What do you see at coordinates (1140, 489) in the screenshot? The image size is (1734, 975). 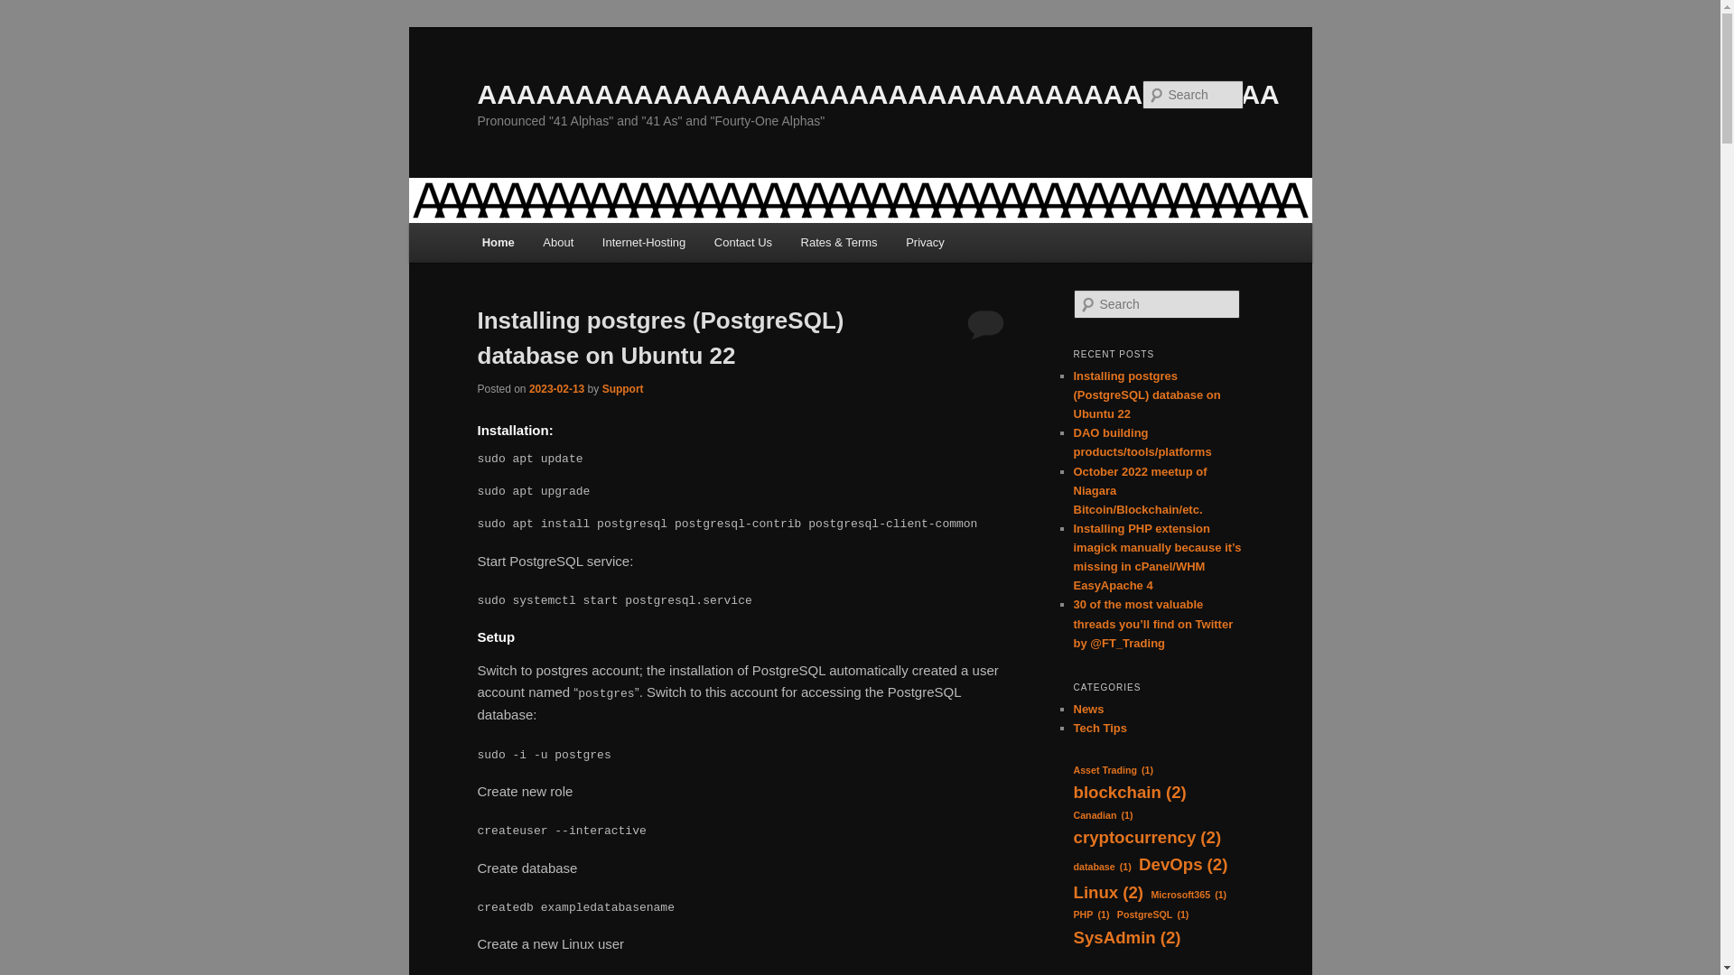 I see `October 2022 meetup of Niagara Bitcoin/Blockchain/etc.` at bounding box center [1140, 489].